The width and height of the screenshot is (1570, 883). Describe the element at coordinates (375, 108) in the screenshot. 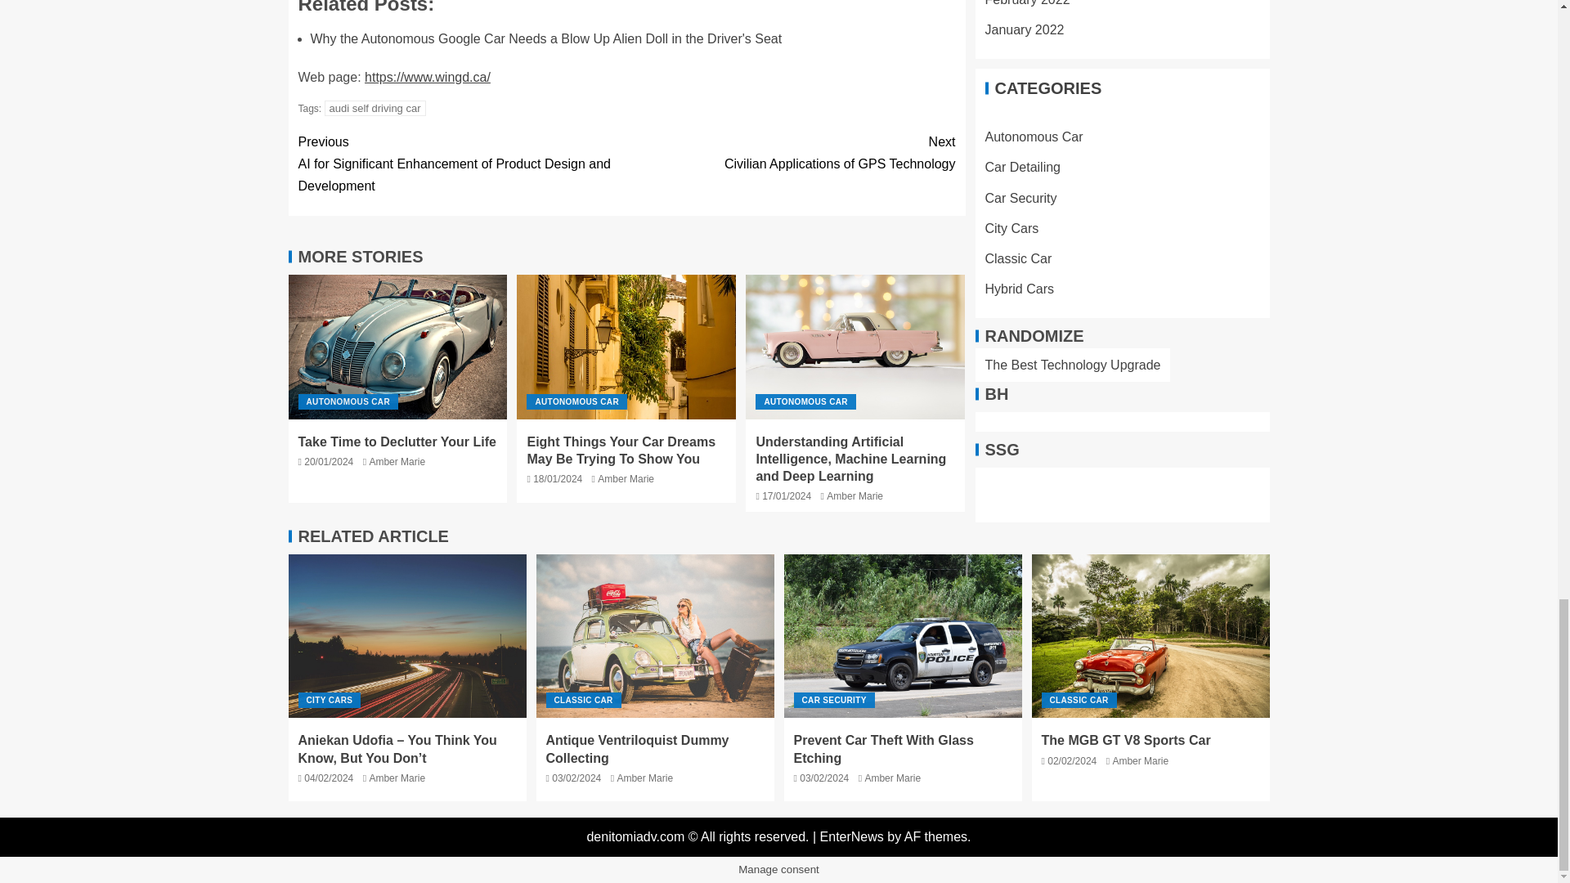

I see `audi self driving car` at that location.